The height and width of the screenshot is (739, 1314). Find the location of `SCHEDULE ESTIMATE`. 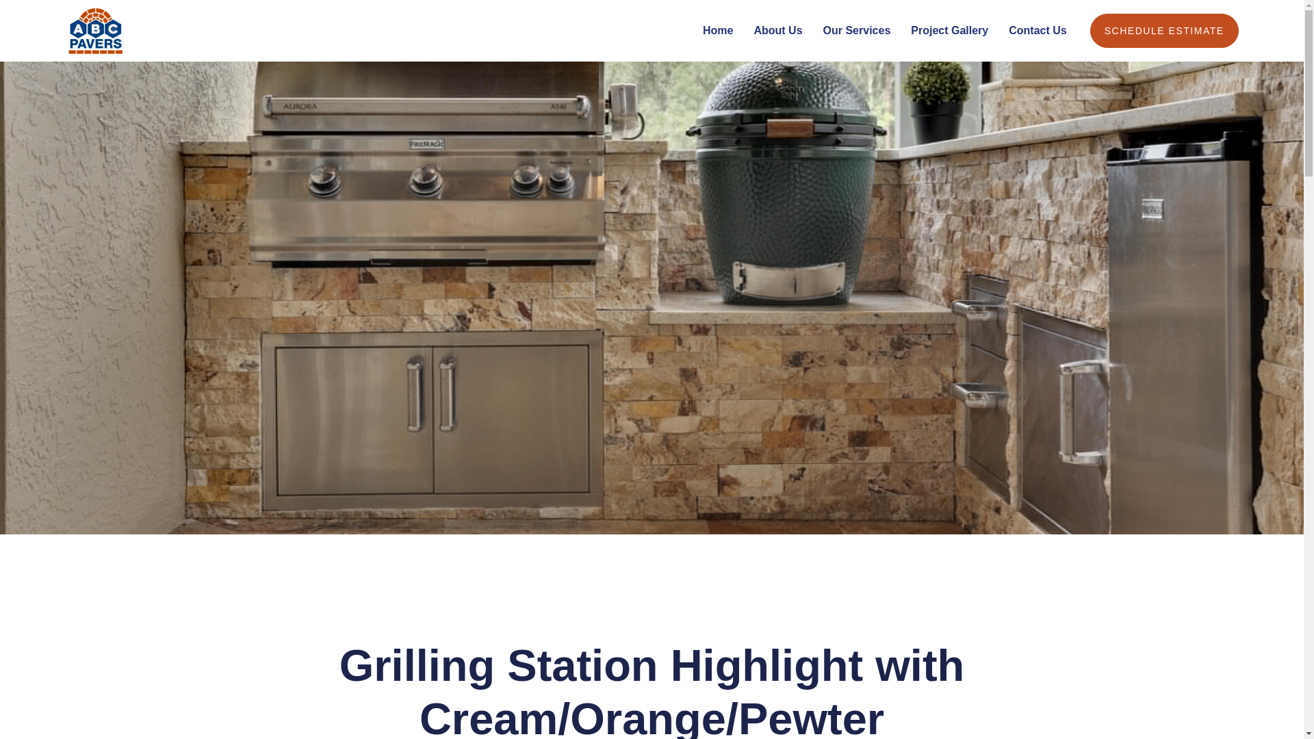

SCHEDULE ESTIMATE is located at coordinates (1165, 31).